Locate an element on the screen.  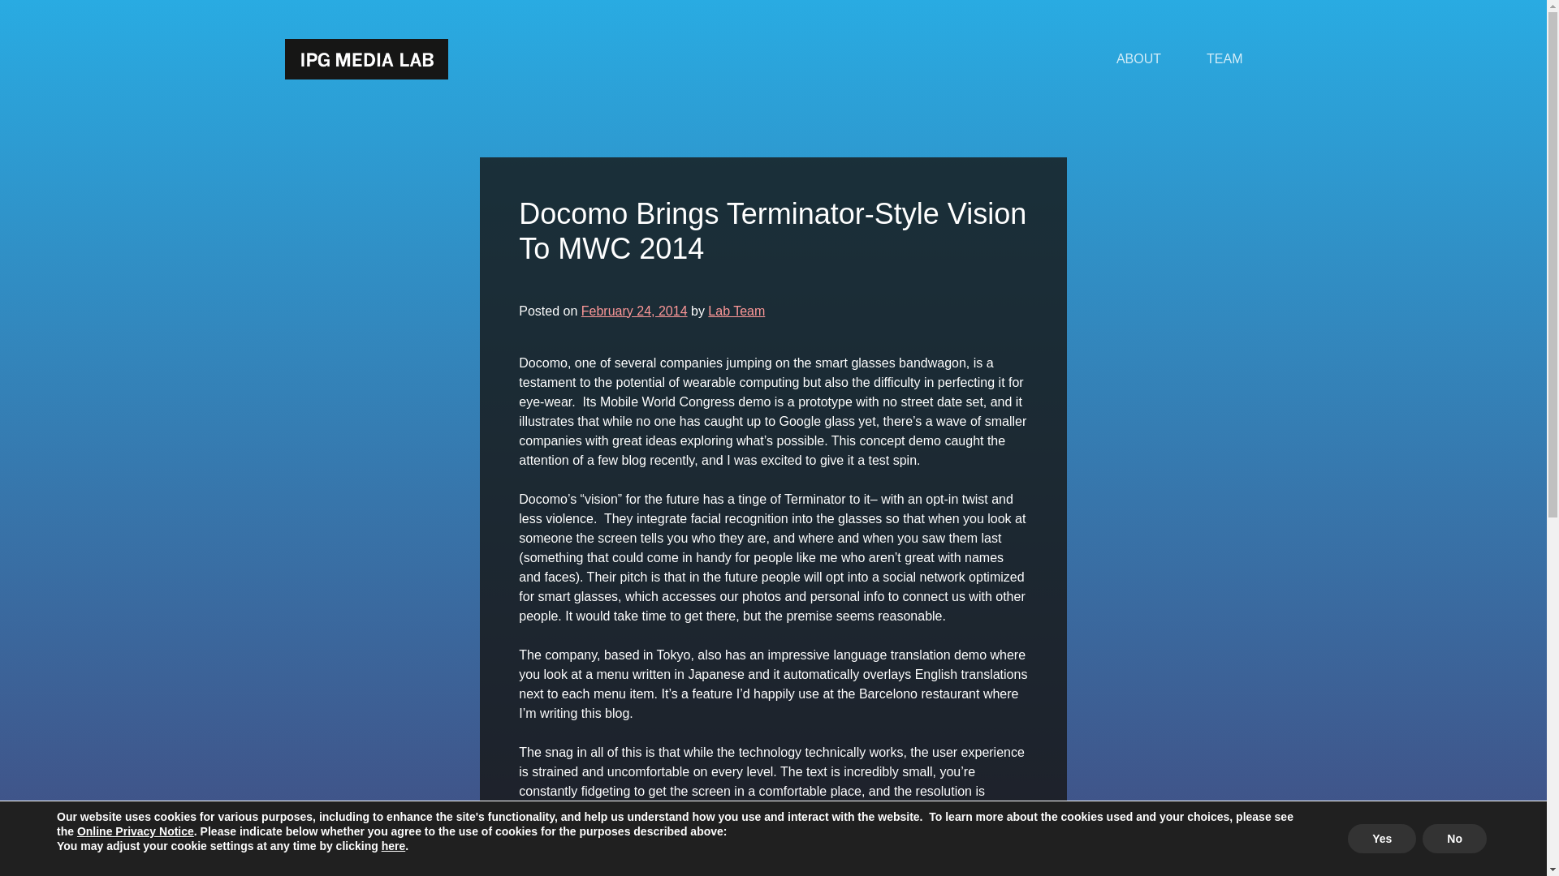
IPG Media Lab is located at coordinates (365, 58).